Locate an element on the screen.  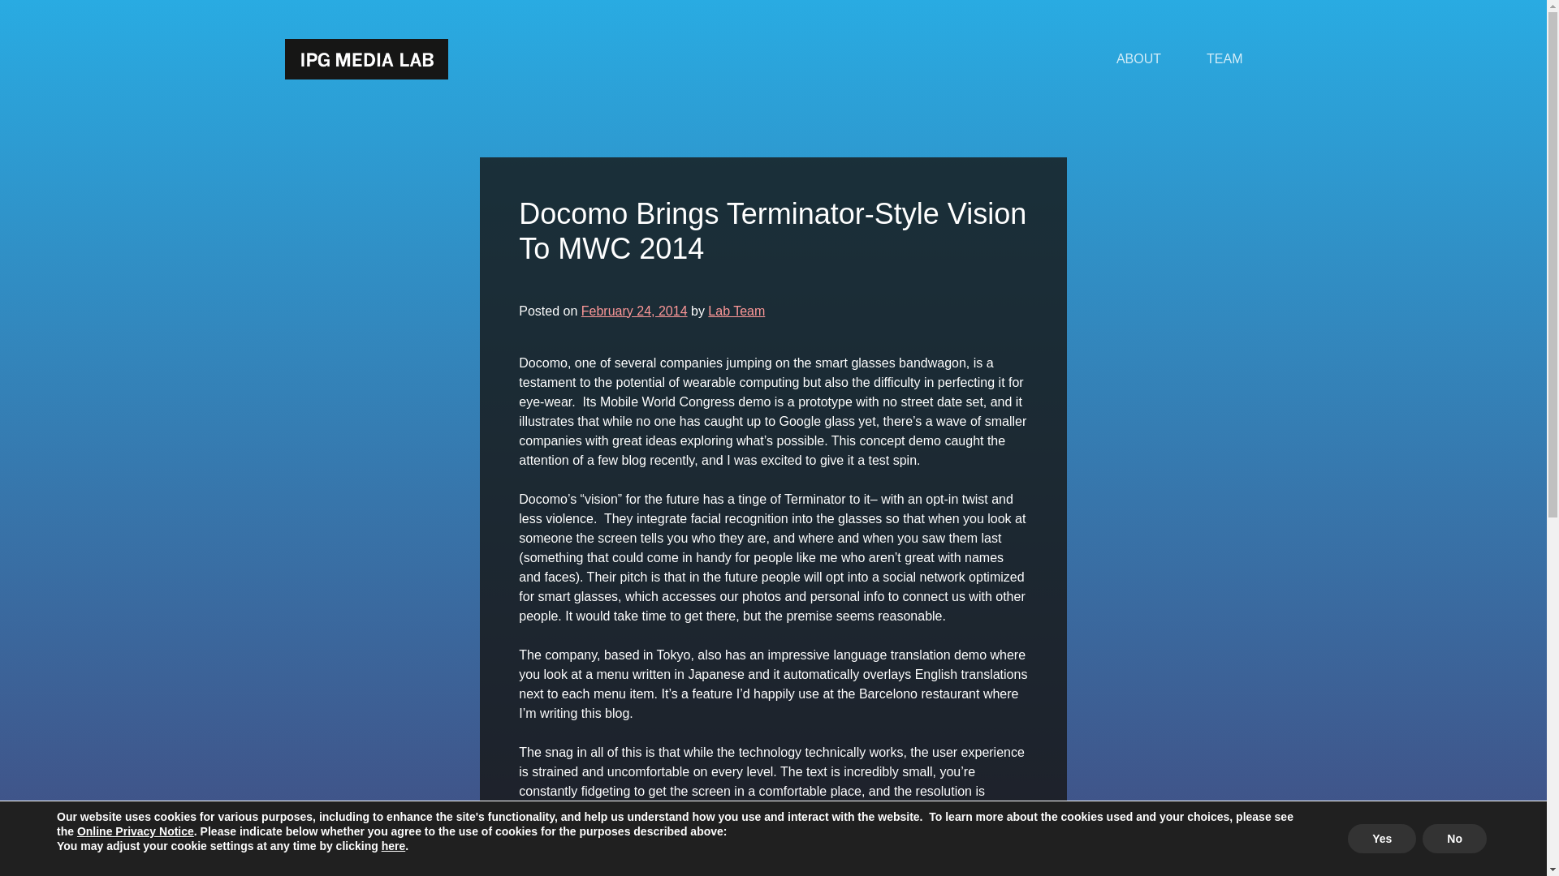
IPG Media Lab is located at coordinates (365, 58).